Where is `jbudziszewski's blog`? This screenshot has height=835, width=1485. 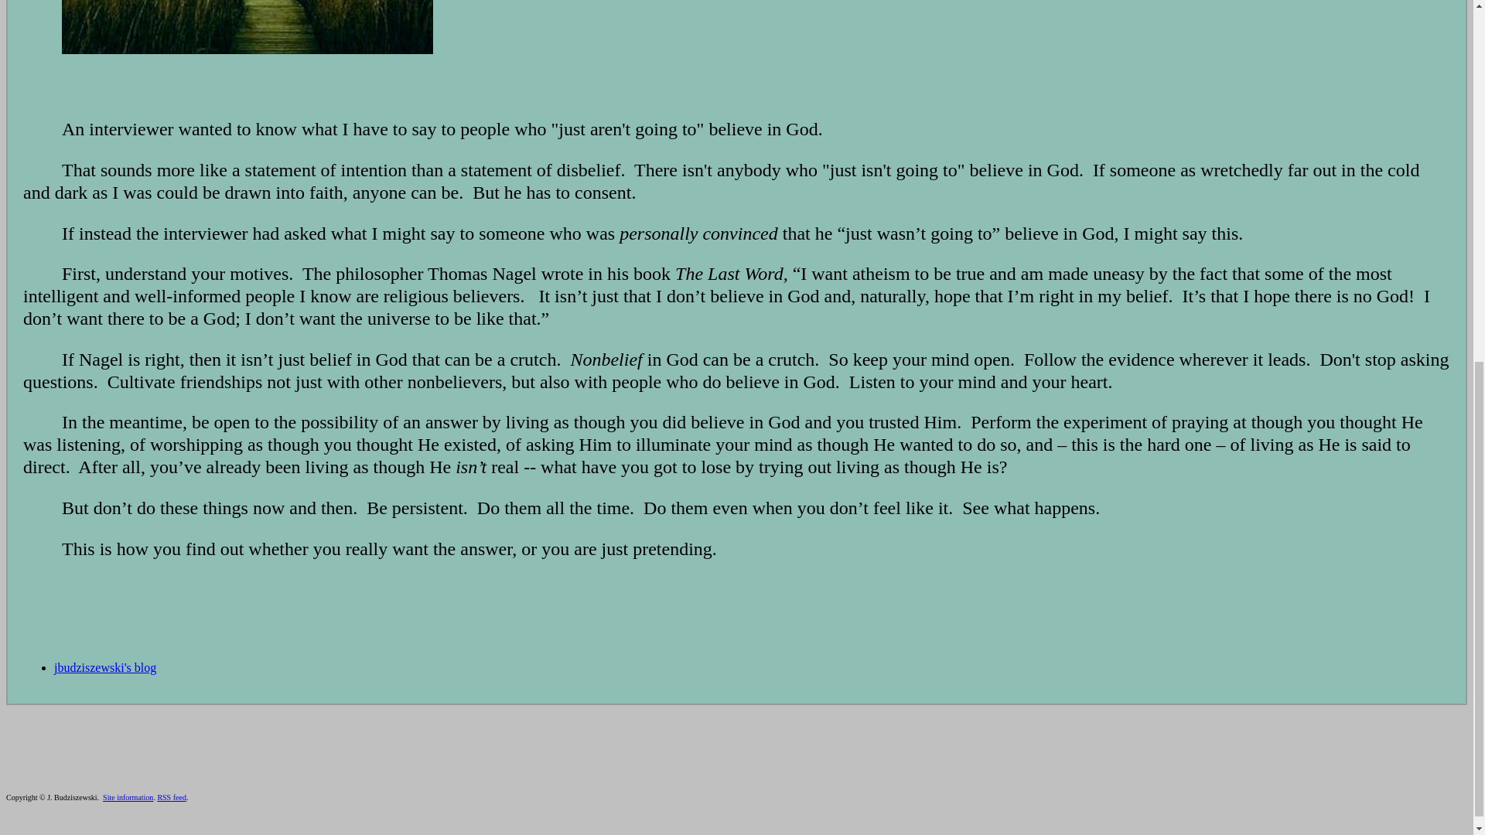 jbudziszewski's blog is located at coordinates (104, 667).